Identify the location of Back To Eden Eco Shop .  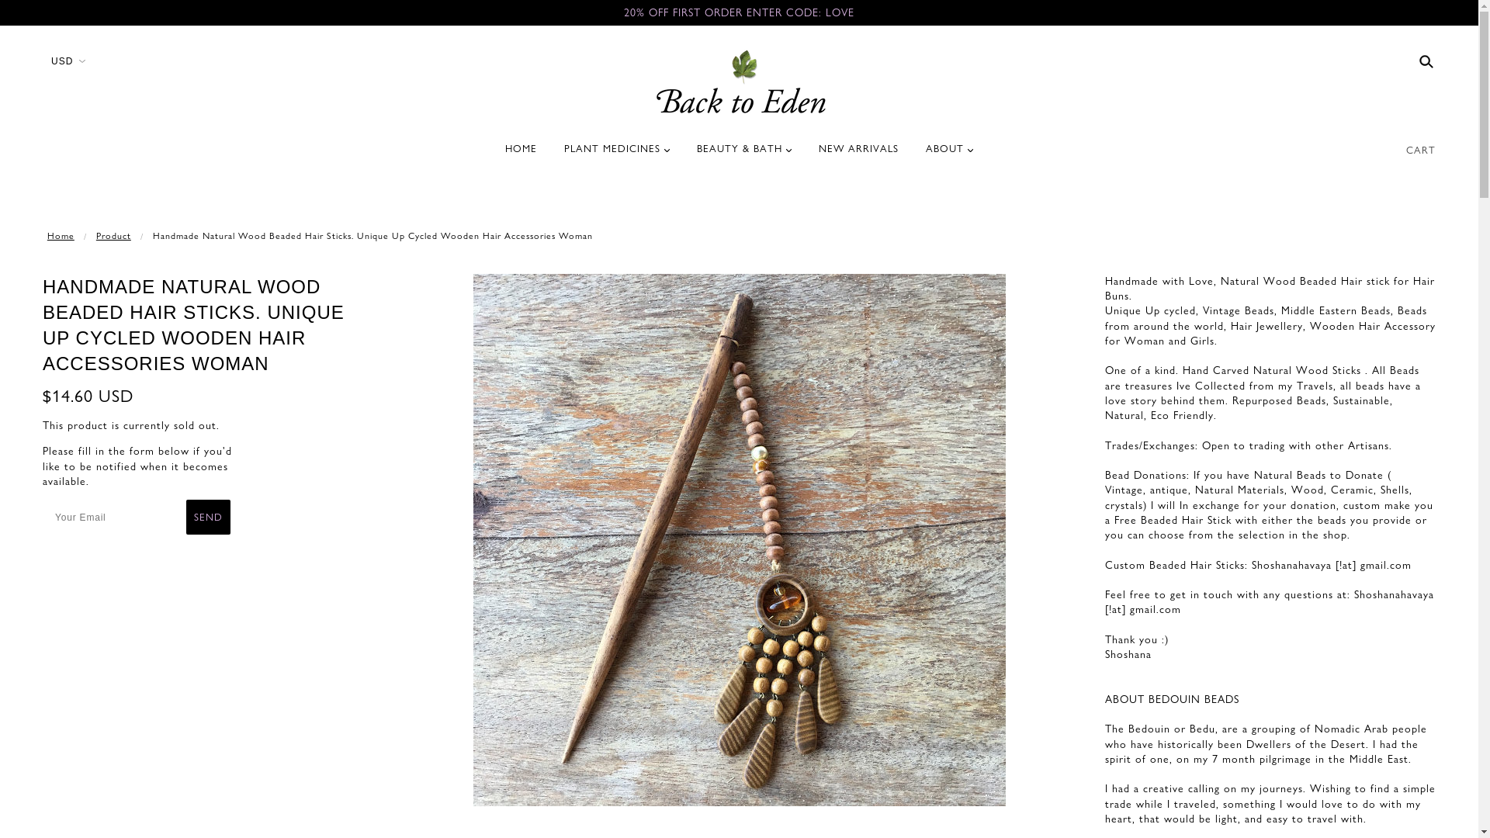
(739, 82).